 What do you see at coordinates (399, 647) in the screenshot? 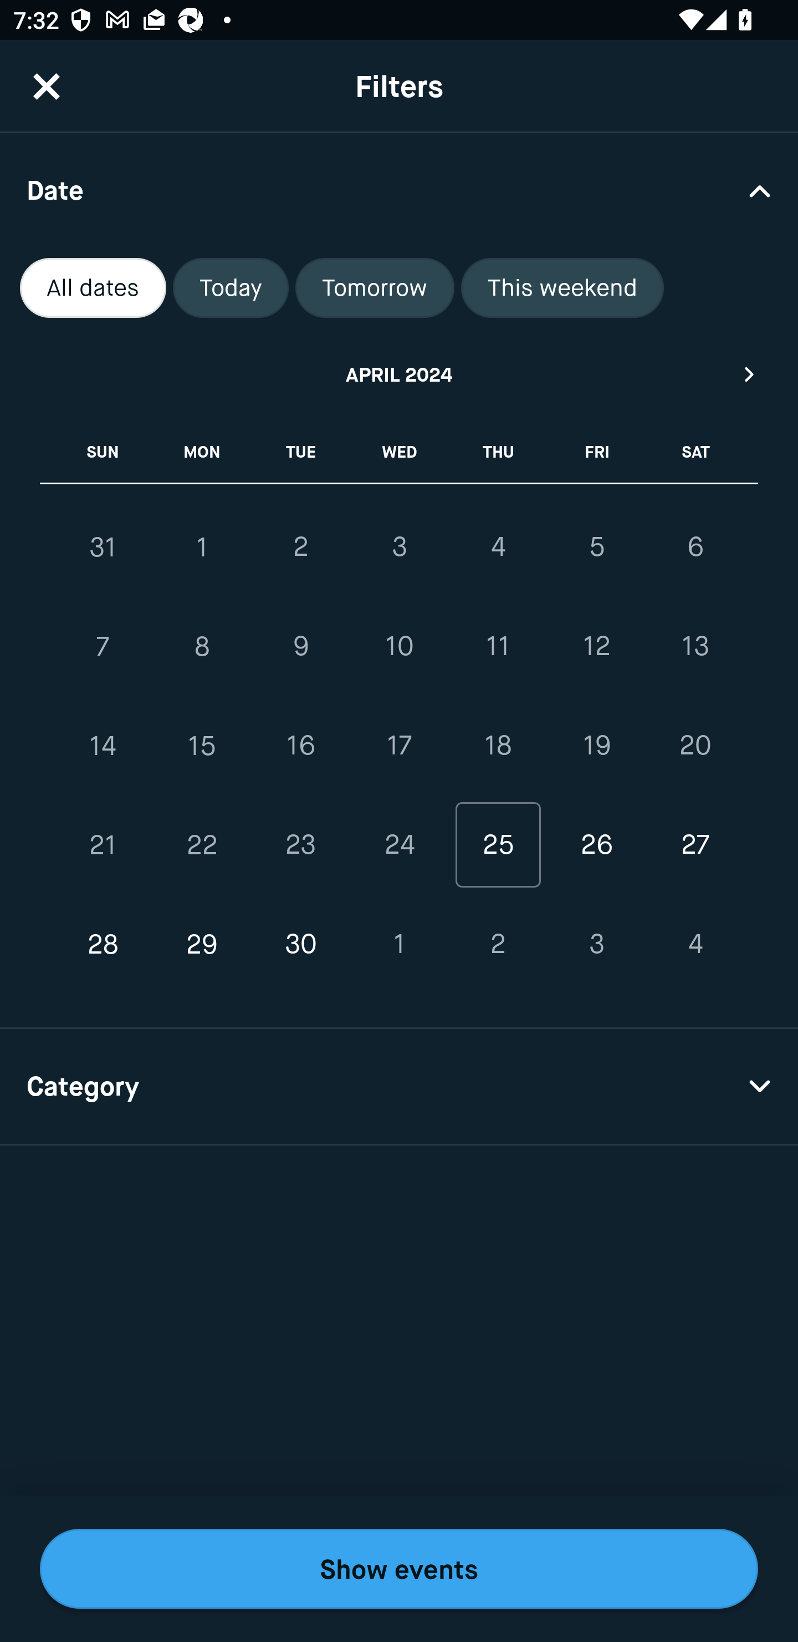
I see `10` at bounding box center [399, 647].